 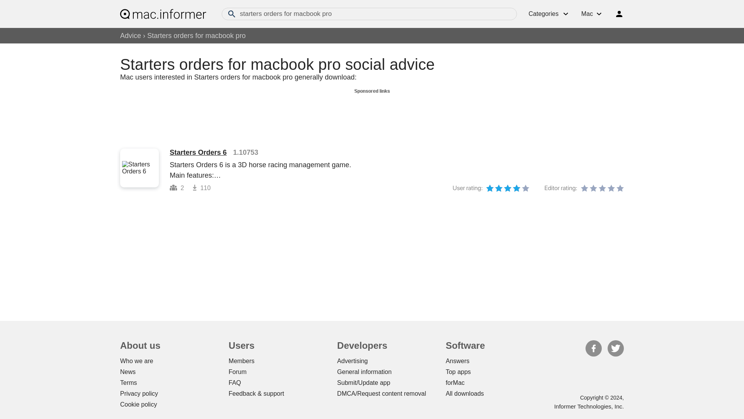 I want to click on All downloads, so click(x=465, y=393).